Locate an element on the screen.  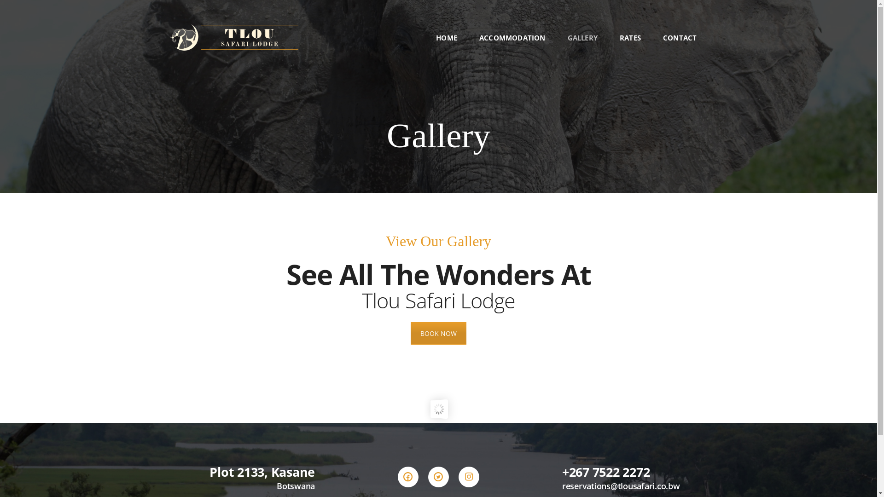
BOOK NOW is located at coordinates (438, 333).